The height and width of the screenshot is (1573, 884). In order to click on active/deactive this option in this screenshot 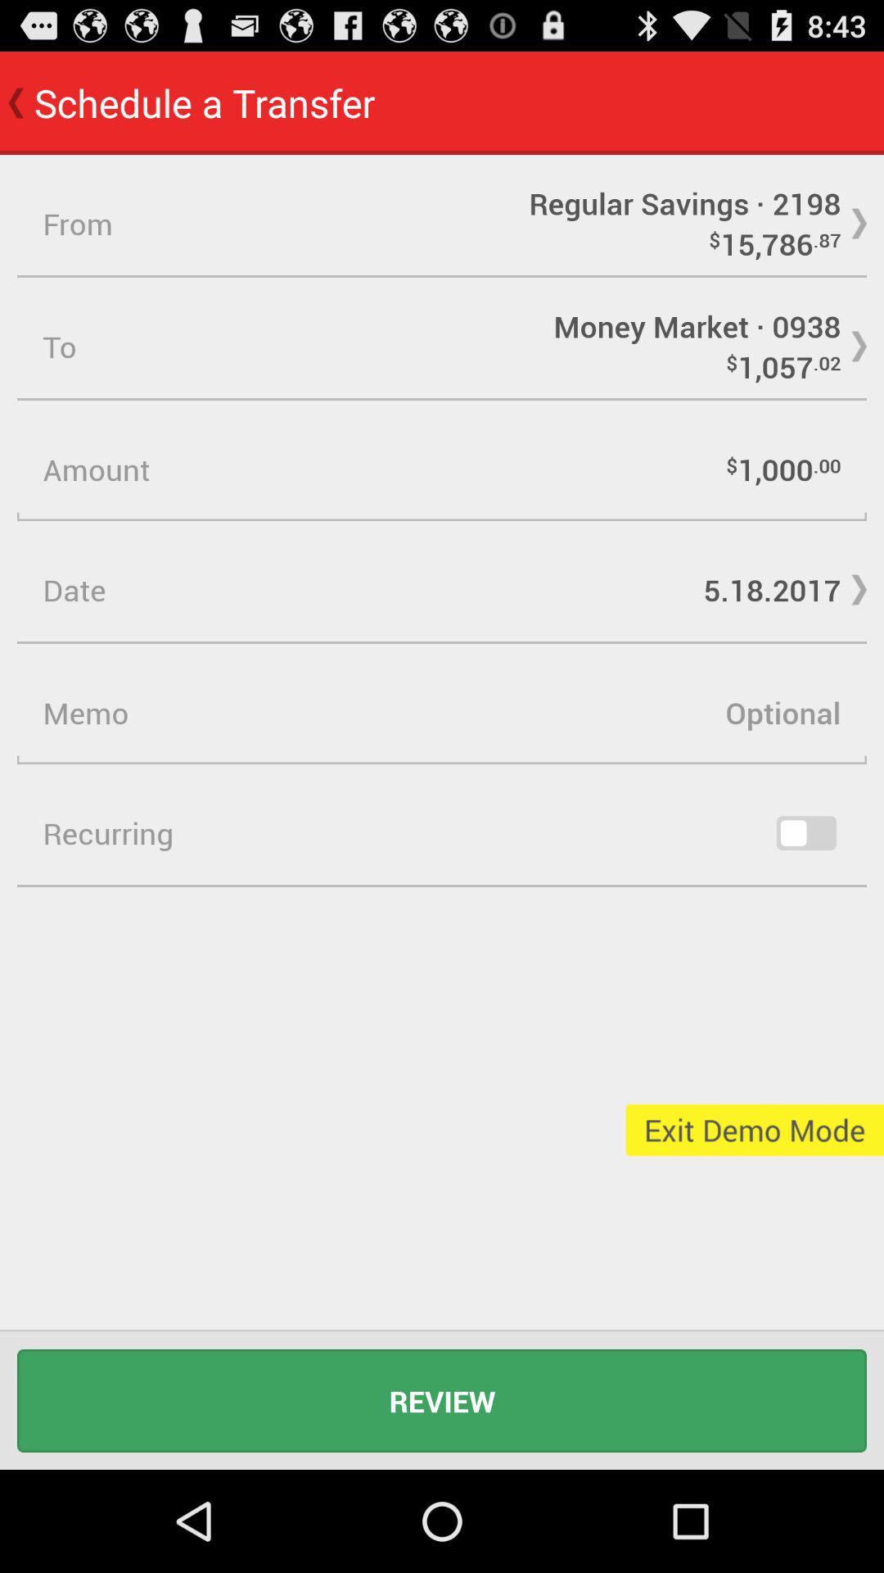, I will do `click(806, 833)`.